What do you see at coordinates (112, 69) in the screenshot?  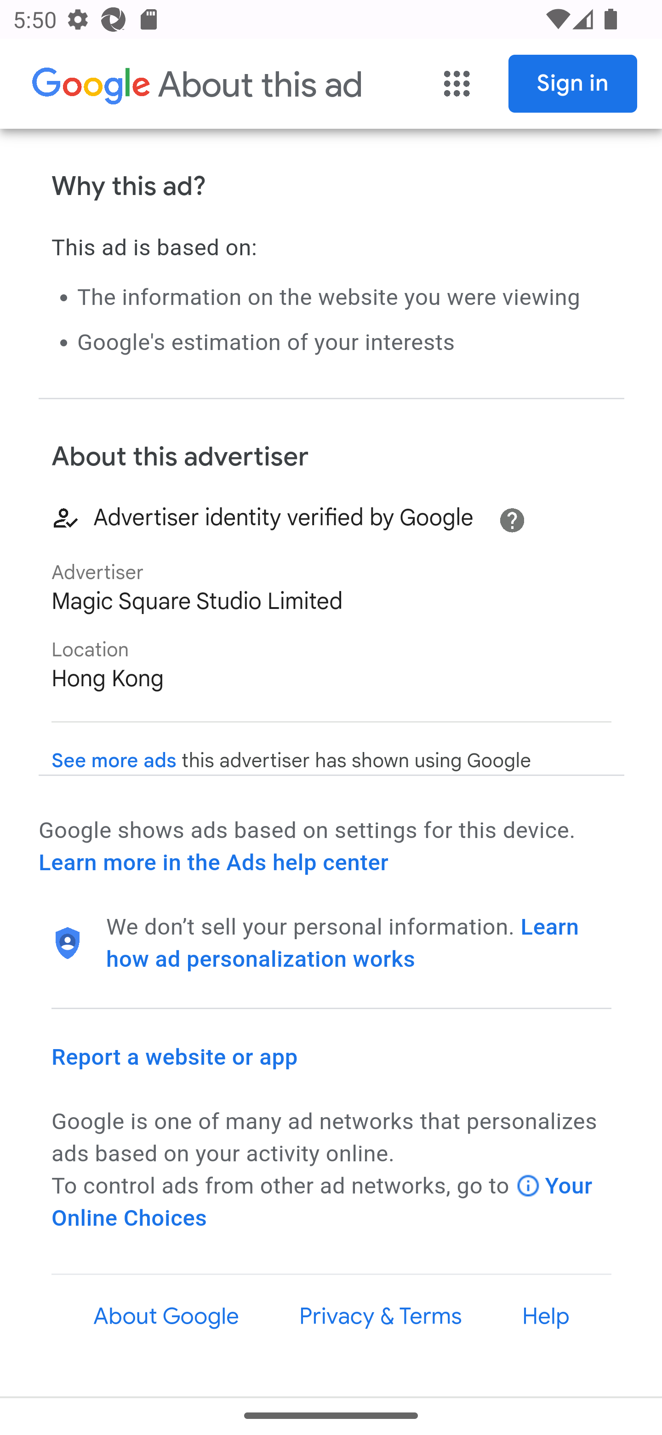 I see `Report ad (opens in new tab) Report ad` at bounding box center [112, 69].